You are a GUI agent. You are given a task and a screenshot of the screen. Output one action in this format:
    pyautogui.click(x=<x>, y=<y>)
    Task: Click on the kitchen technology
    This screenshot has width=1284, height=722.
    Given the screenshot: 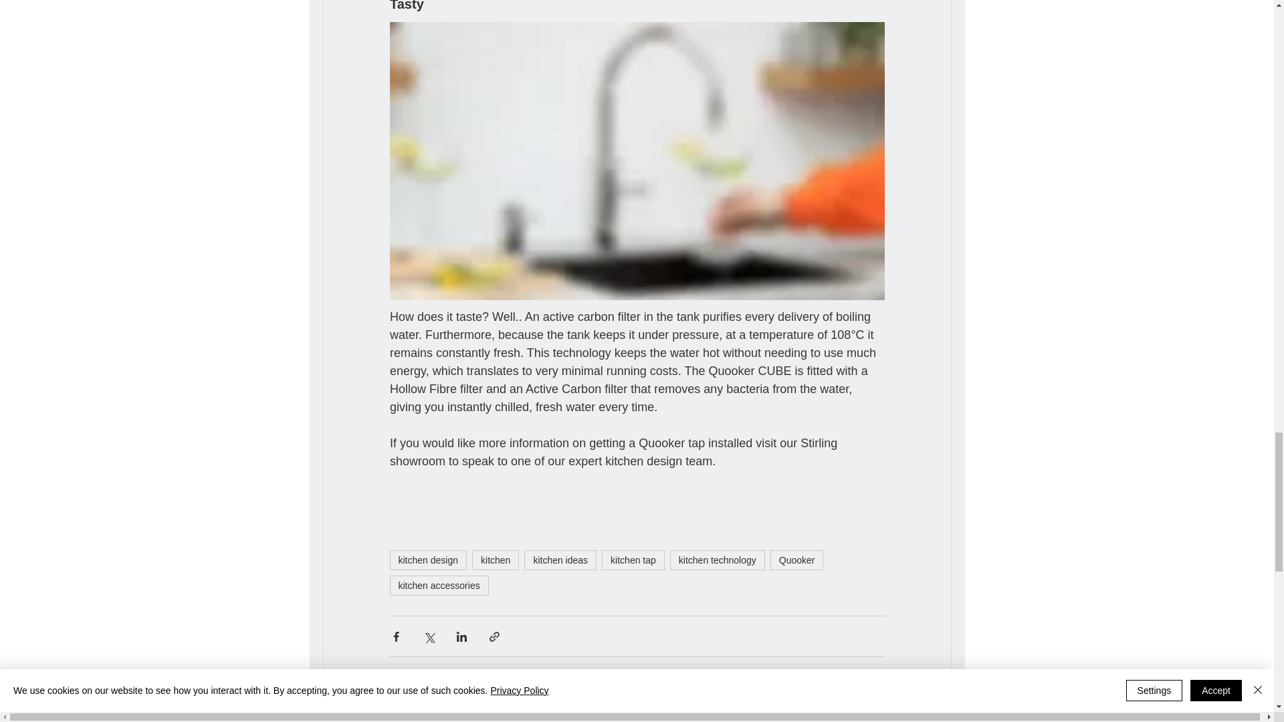 What is the action you would take?
    pyautogui.click(x=718, y=560)
    